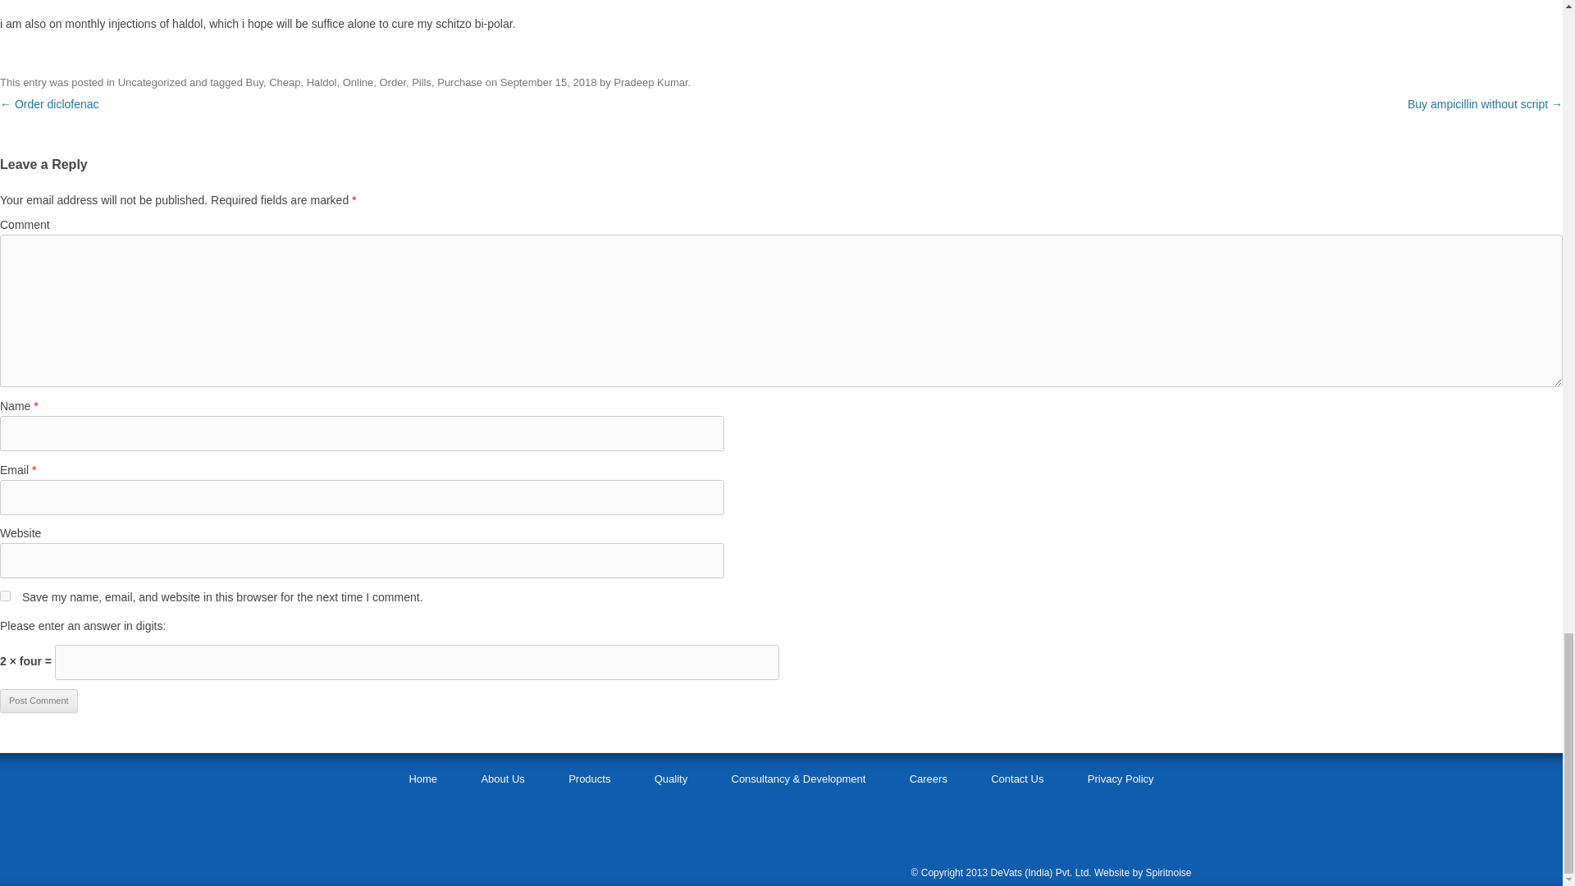  Describe the element at coordinates (392, 82) in the screenshot. I see `Order` at that location.